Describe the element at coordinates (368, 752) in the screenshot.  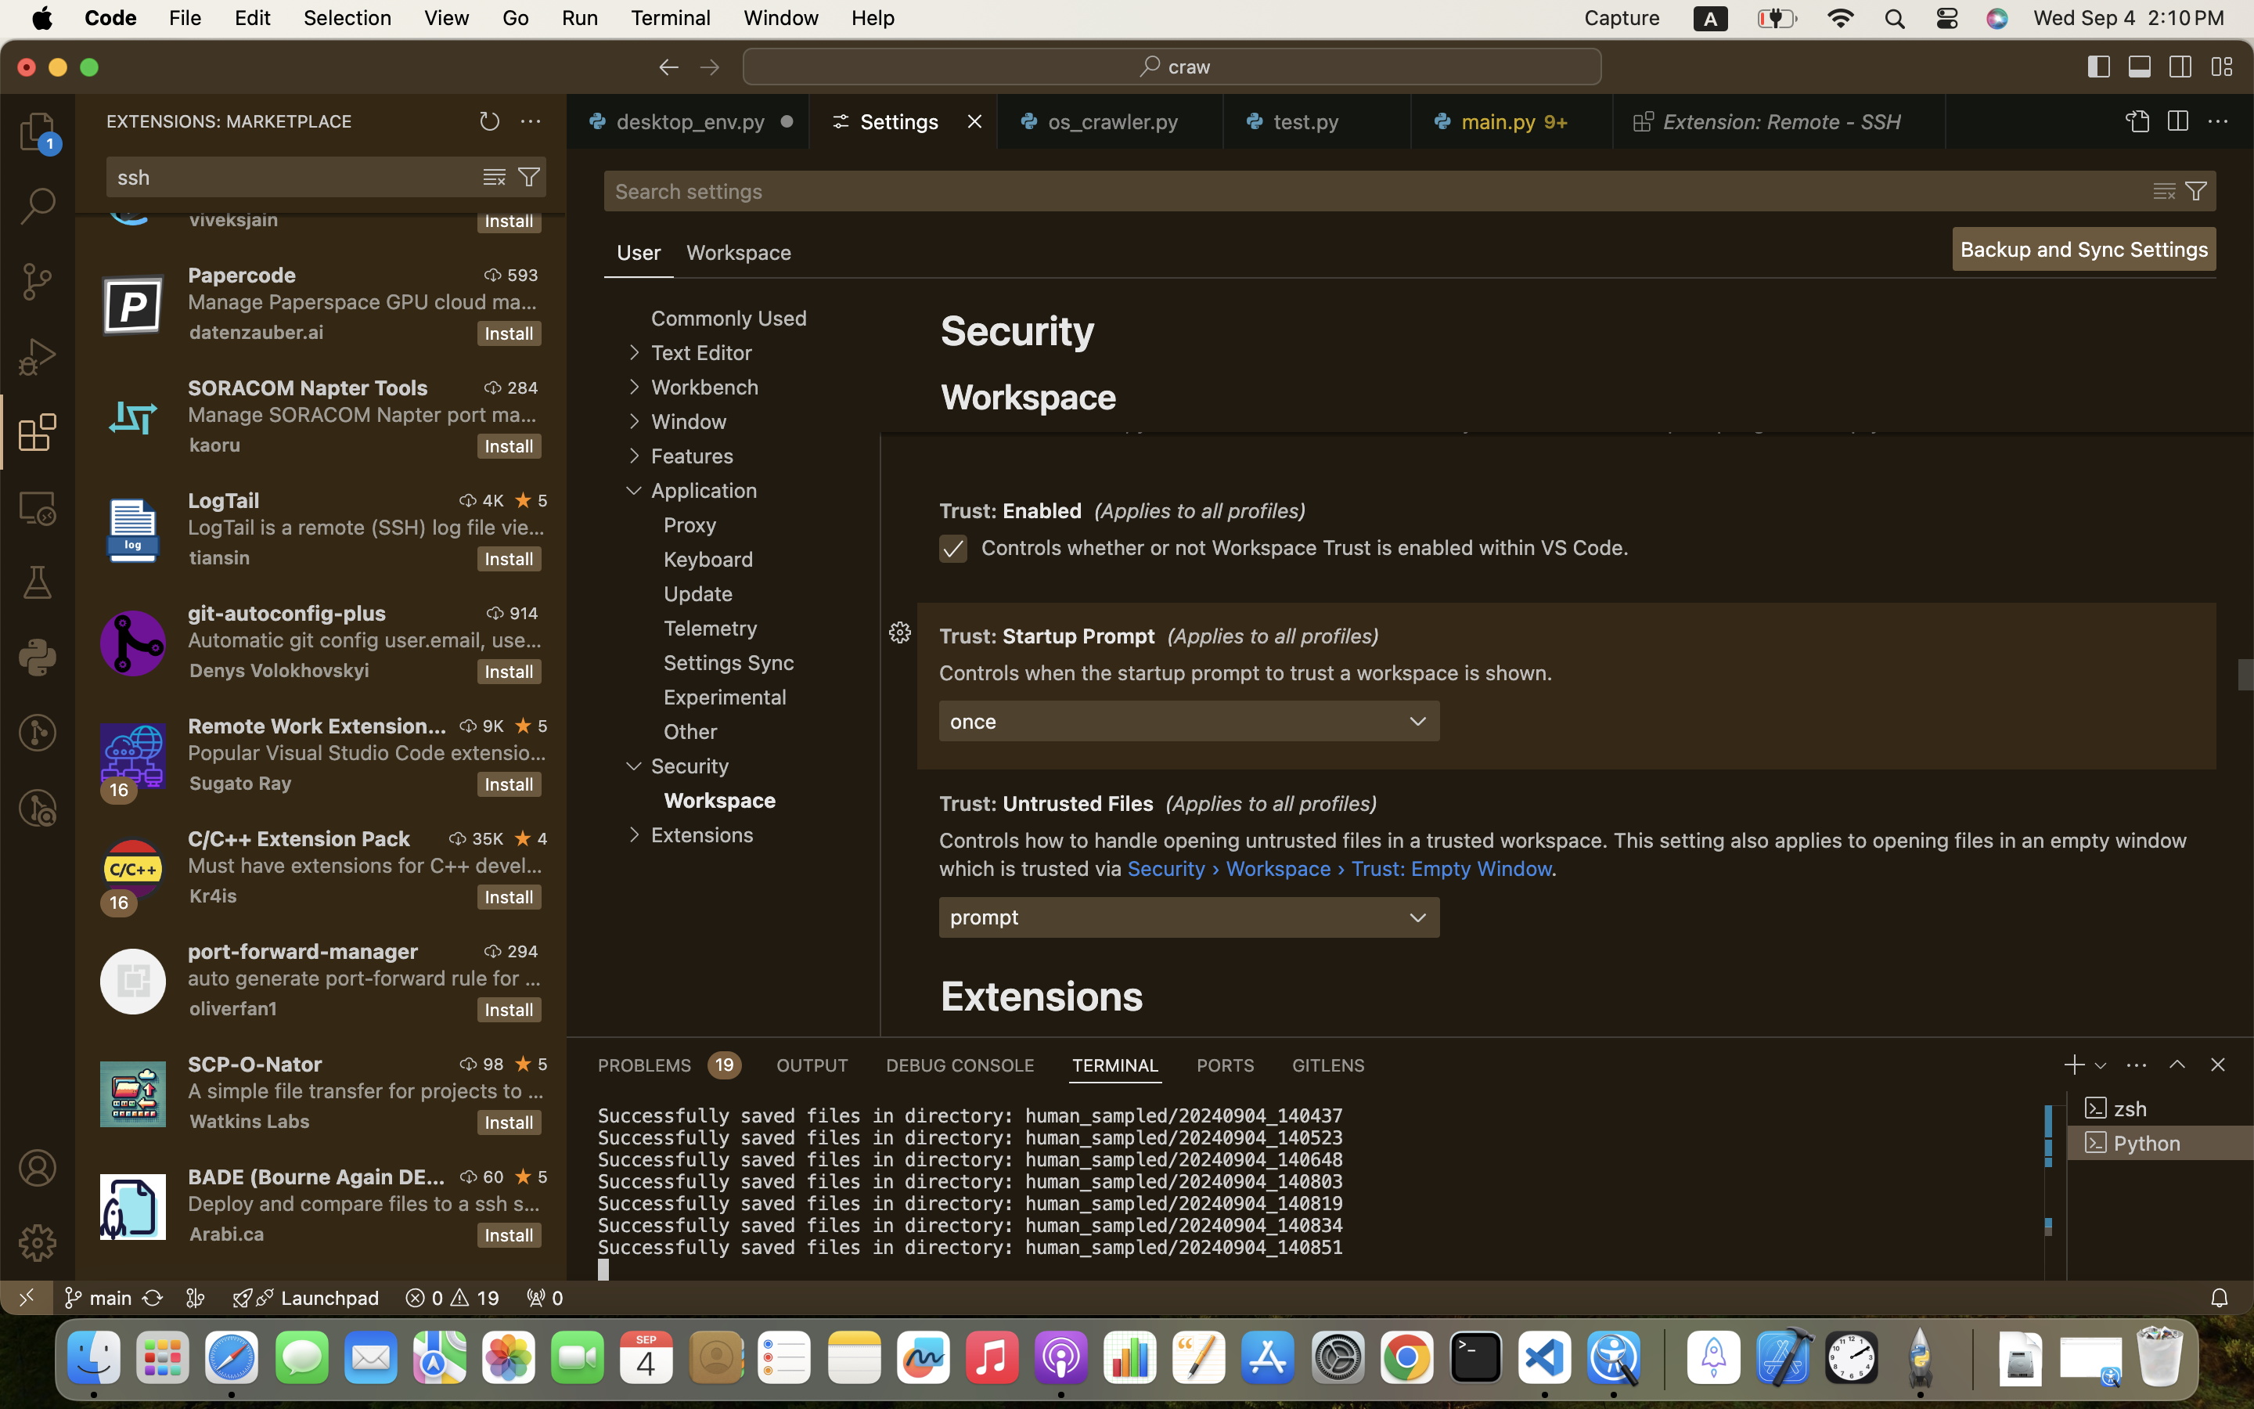
I see `Popular Visual Studio Code extensions for Remote Work` at that location.